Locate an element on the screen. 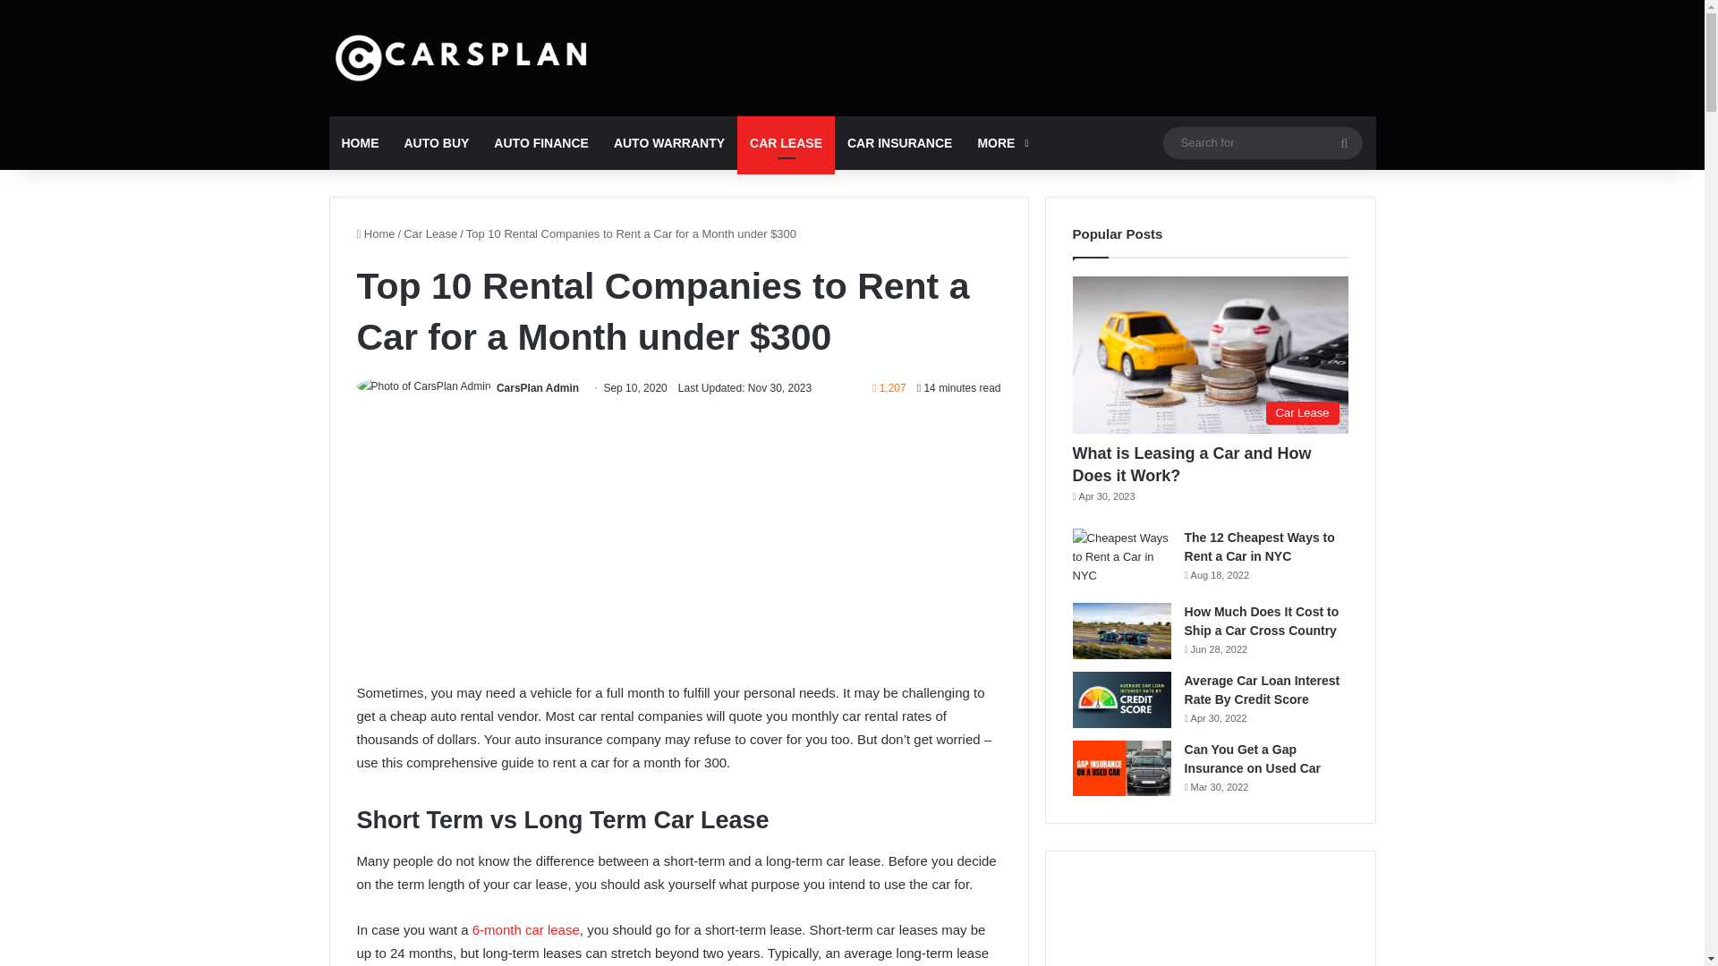 The image size is (1718, 966). Home is located at coordinates (375, 233).